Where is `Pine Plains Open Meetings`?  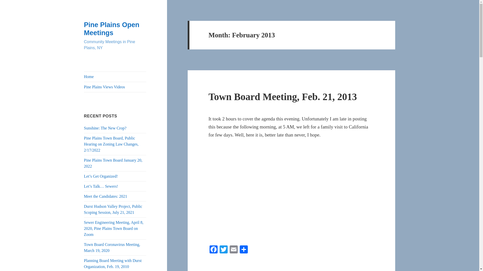
Pine Plains Open Meetings is located at coordinates (112, 29).